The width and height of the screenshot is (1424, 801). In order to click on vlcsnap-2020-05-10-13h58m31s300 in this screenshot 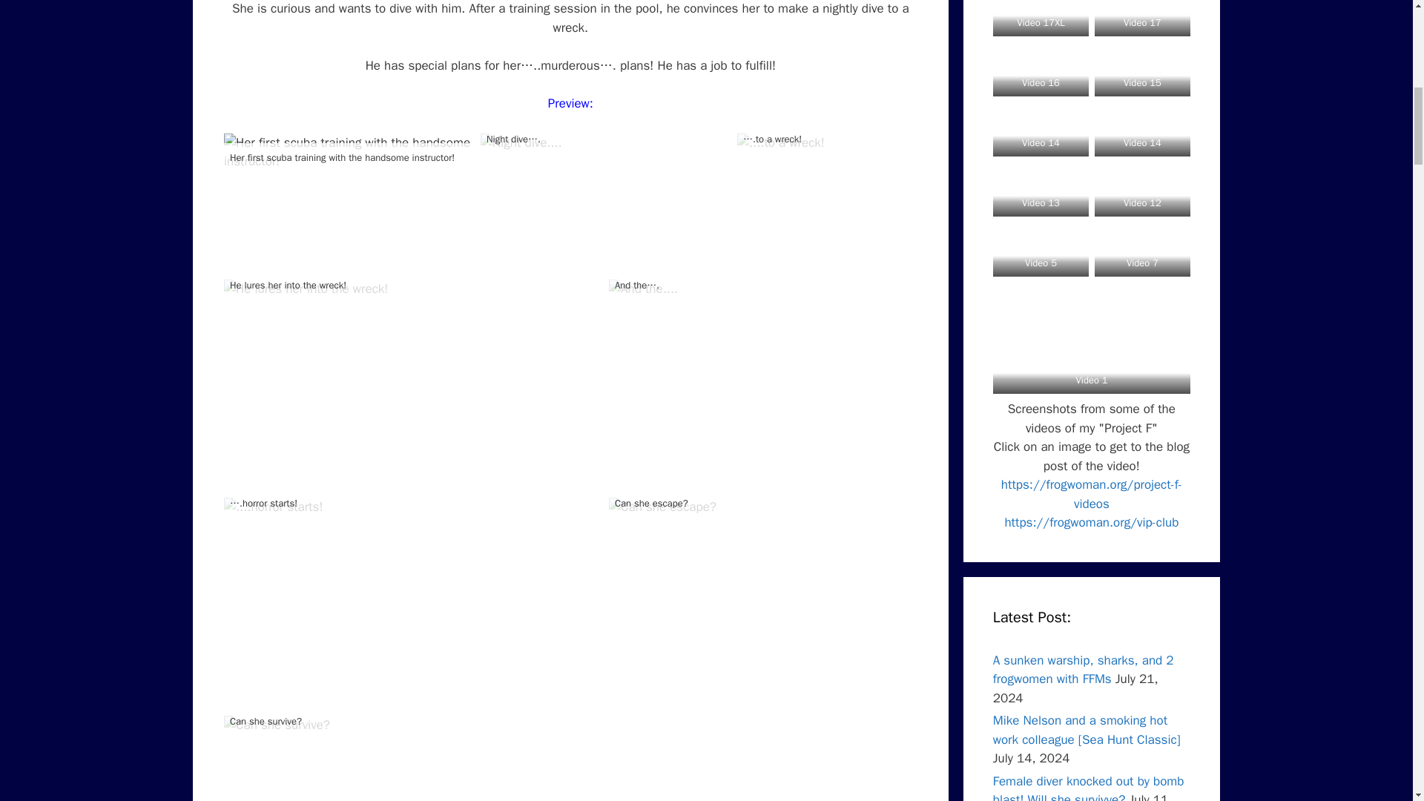, I will do `click(277, 725)`.